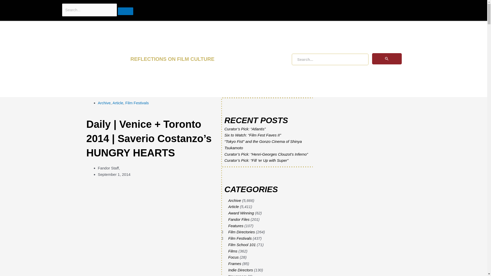  I want to click on Search, so click(125, 11).